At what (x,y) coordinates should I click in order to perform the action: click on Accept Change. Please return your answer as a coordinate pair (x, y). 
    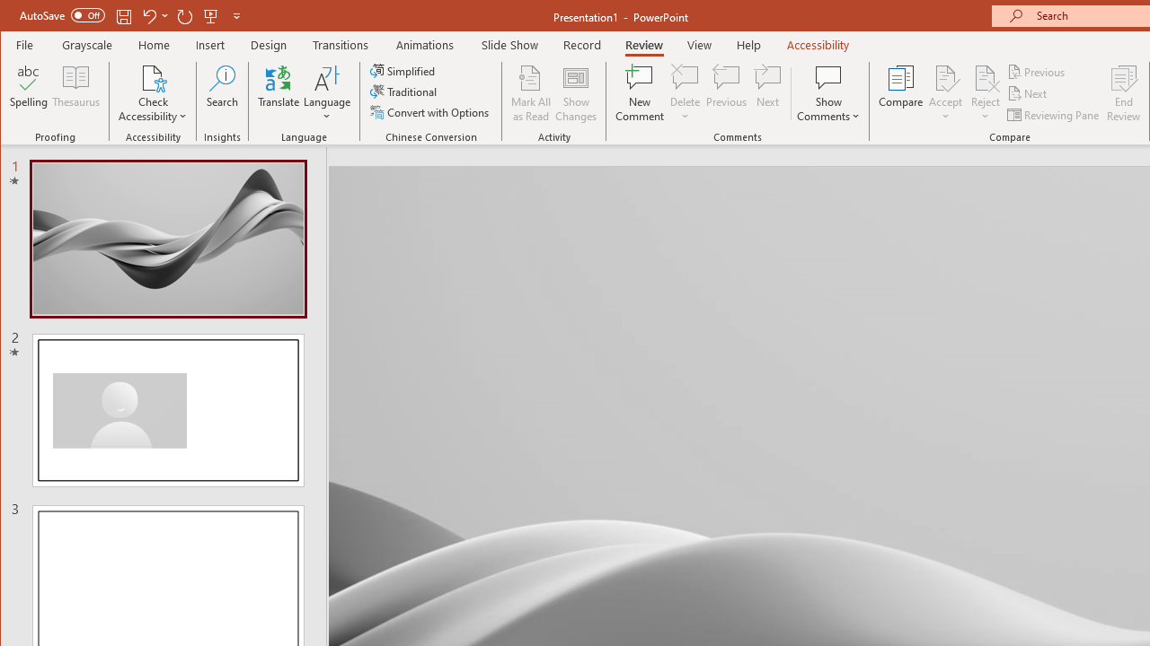
    Looking at the image, I should click on (945, 77).